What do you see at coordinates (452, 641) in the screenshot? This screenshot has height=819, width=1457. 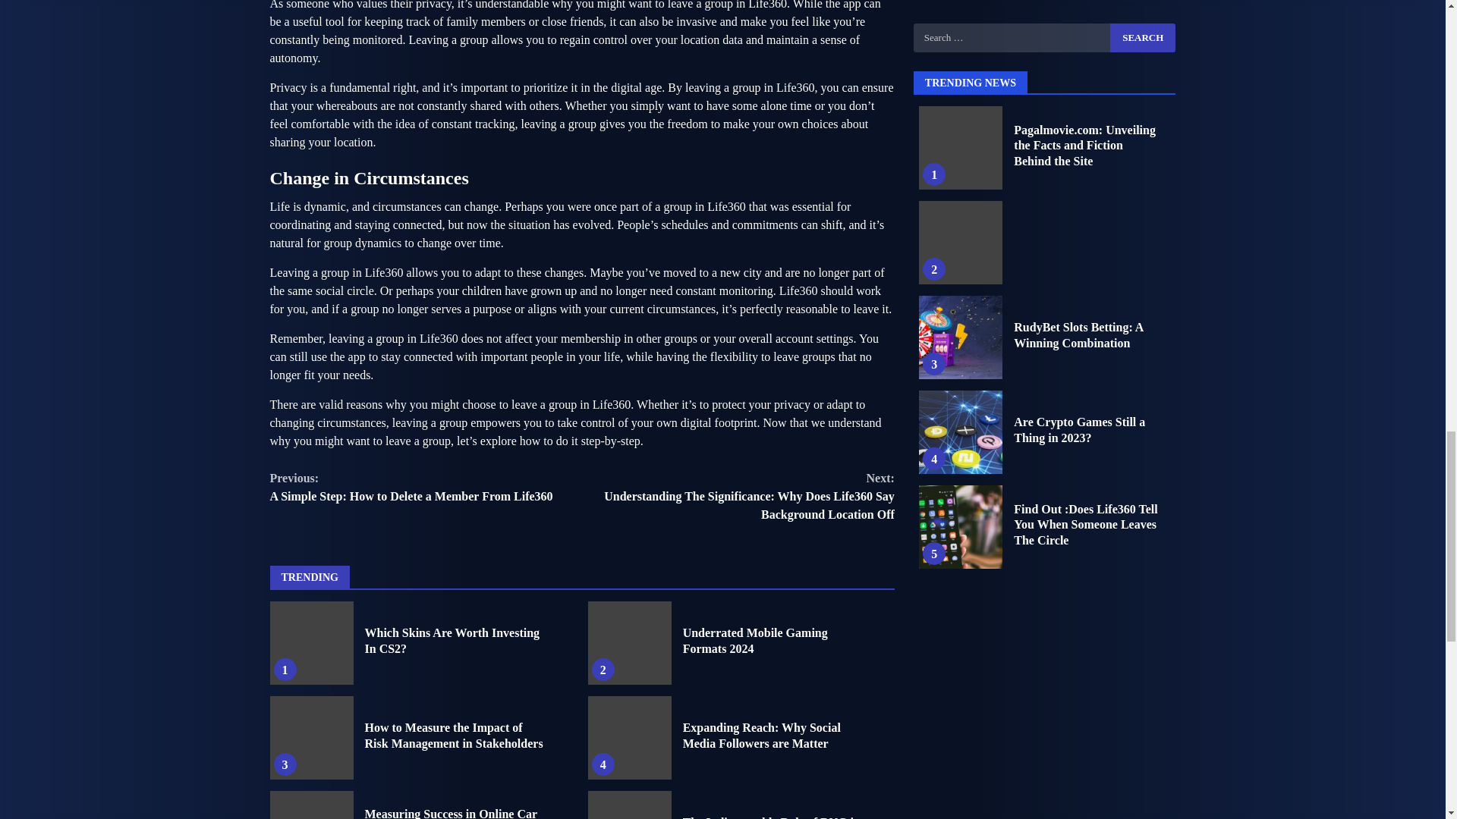 I see `How to Measure the Impact of Risk Management in Stakeholders` at bounding box center [452, 641].